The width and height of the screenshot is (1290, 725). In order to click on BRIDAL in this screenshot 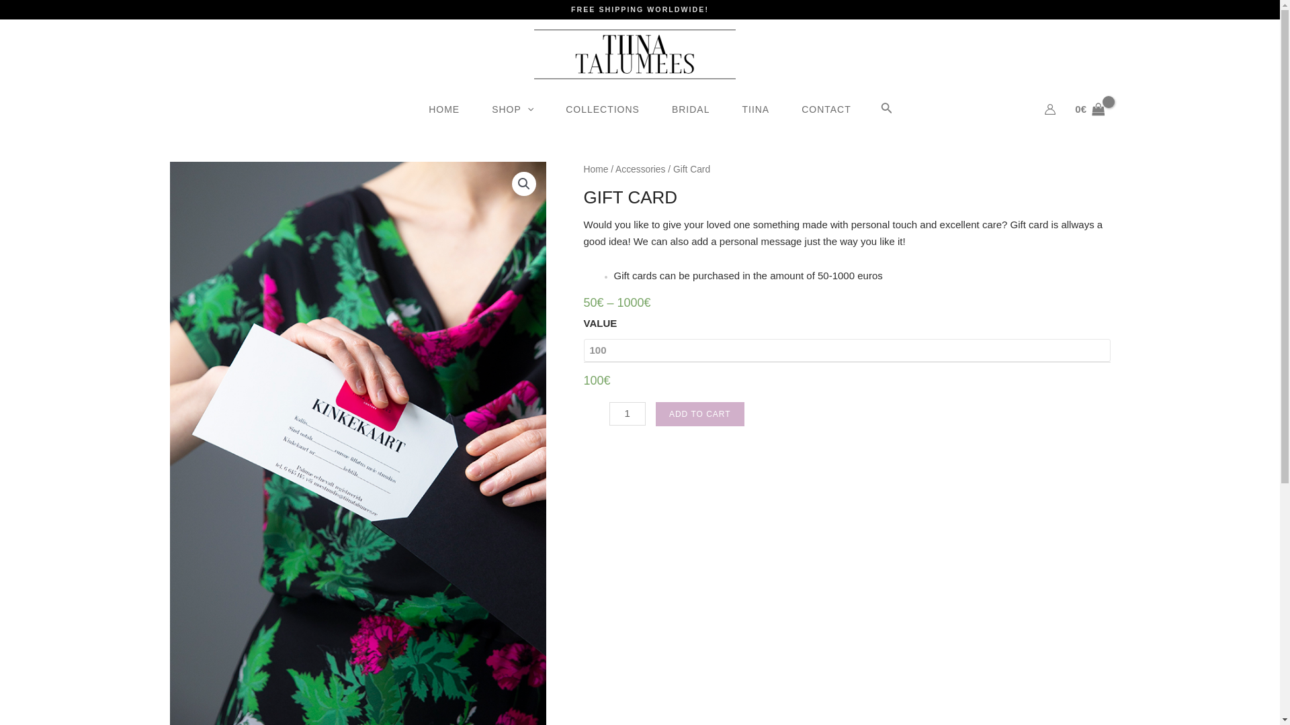, I will do `click(691, 109)`.